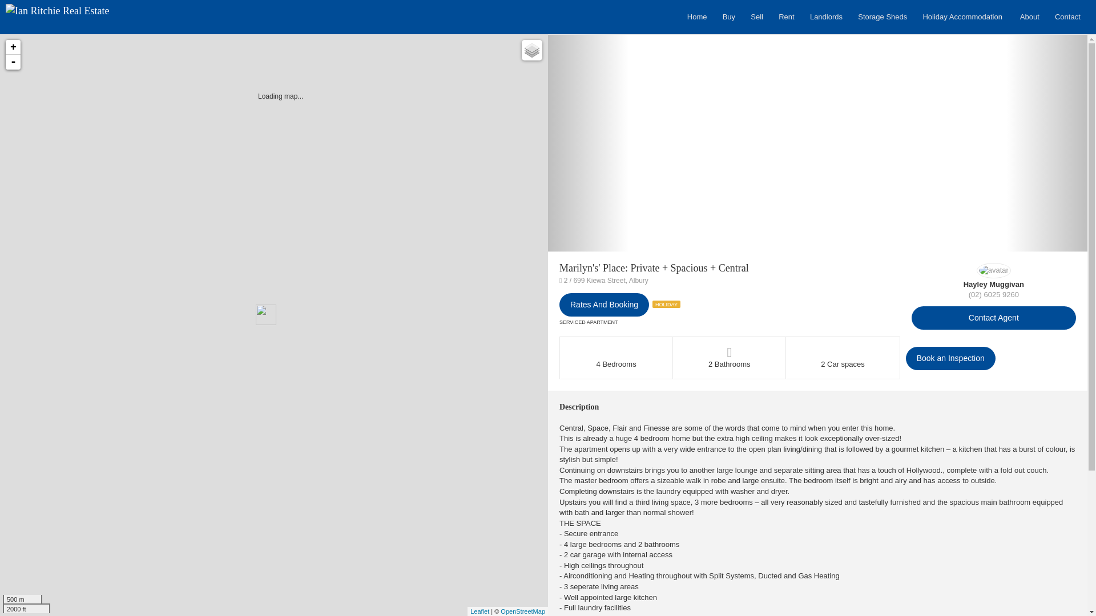 The height and width of the screenshot is (616, 1096). Describe the element at coordinates (532, 50) in the screenshot. I see `Layers` at that location.